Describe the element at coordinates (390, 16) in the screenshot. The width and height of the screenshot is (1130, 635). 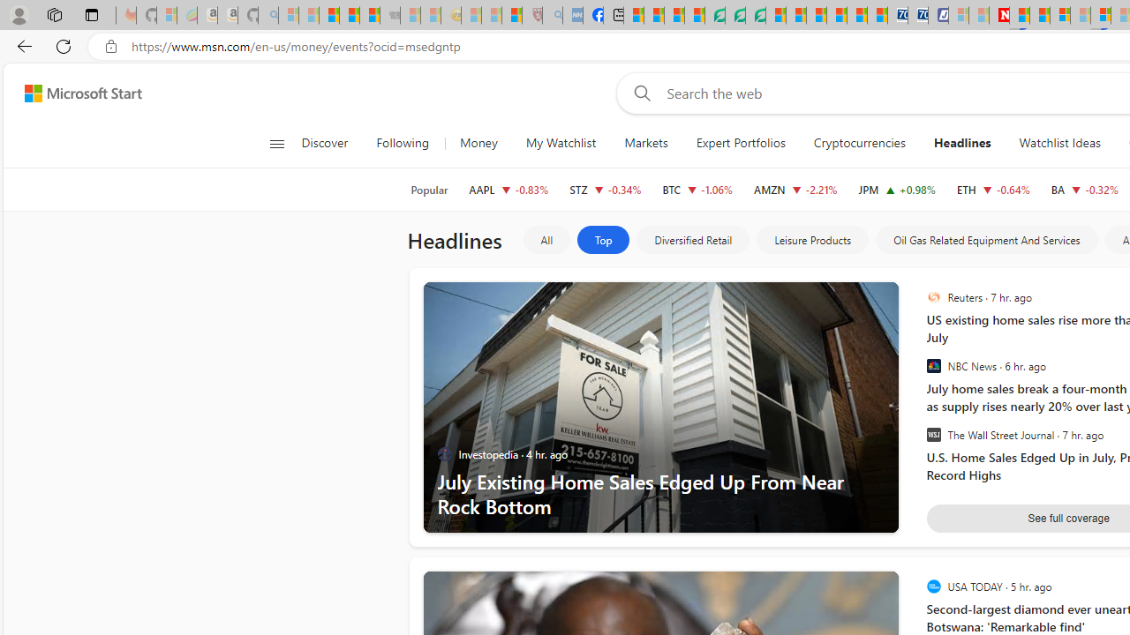
I see `Combat Siege` at that location.